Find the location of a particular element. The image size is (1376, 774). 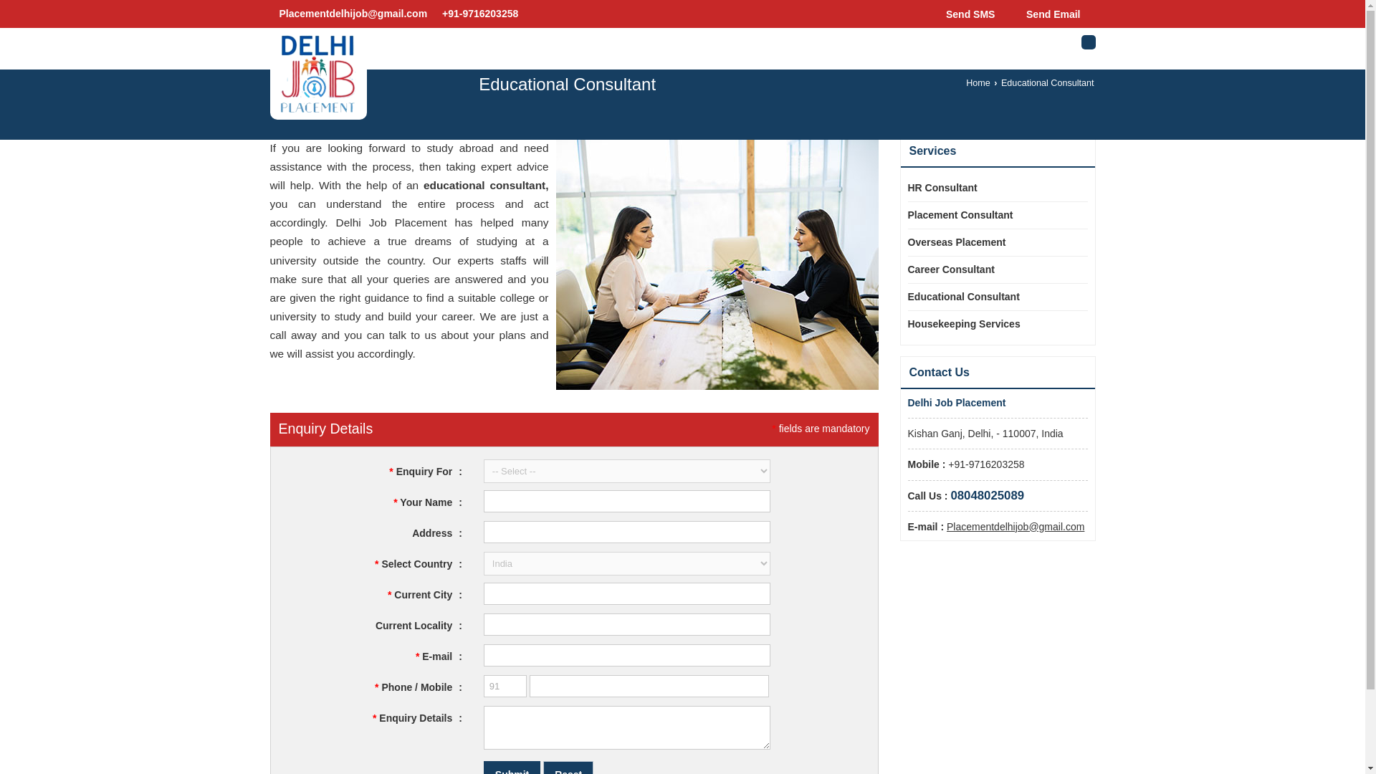

Overseas Placement is located at coordinates (990, 242).